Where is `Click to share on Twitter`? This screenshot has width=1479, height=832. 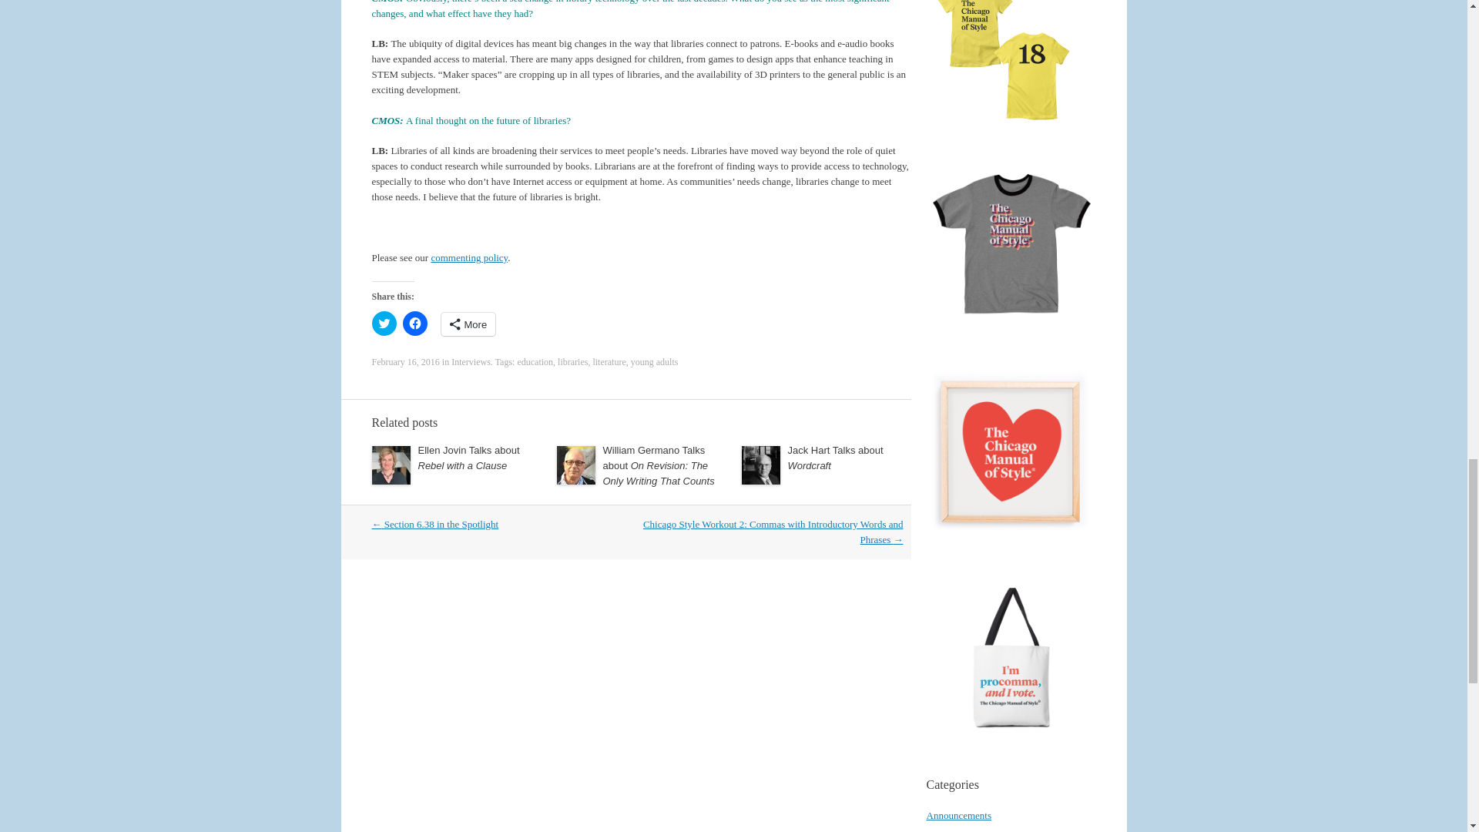
Click to share on Twitter is located at coordinates (384, 324).